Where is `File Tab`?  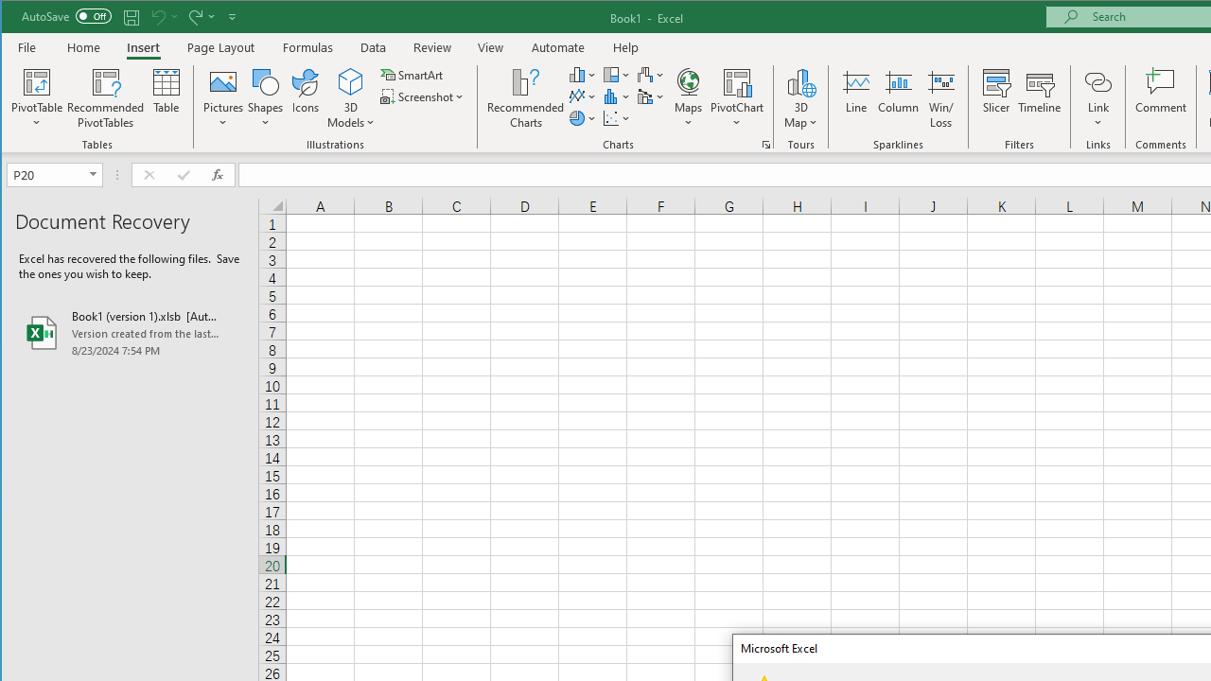
File Tab is located at coordinates (27, 47).